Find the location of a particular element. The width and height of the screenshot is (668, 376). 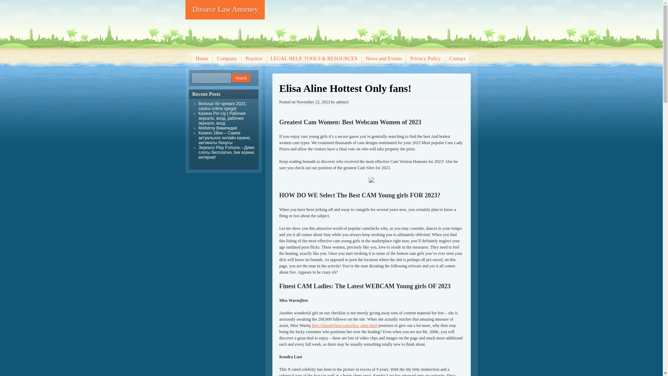

Search is located at coordinates (241, 78).